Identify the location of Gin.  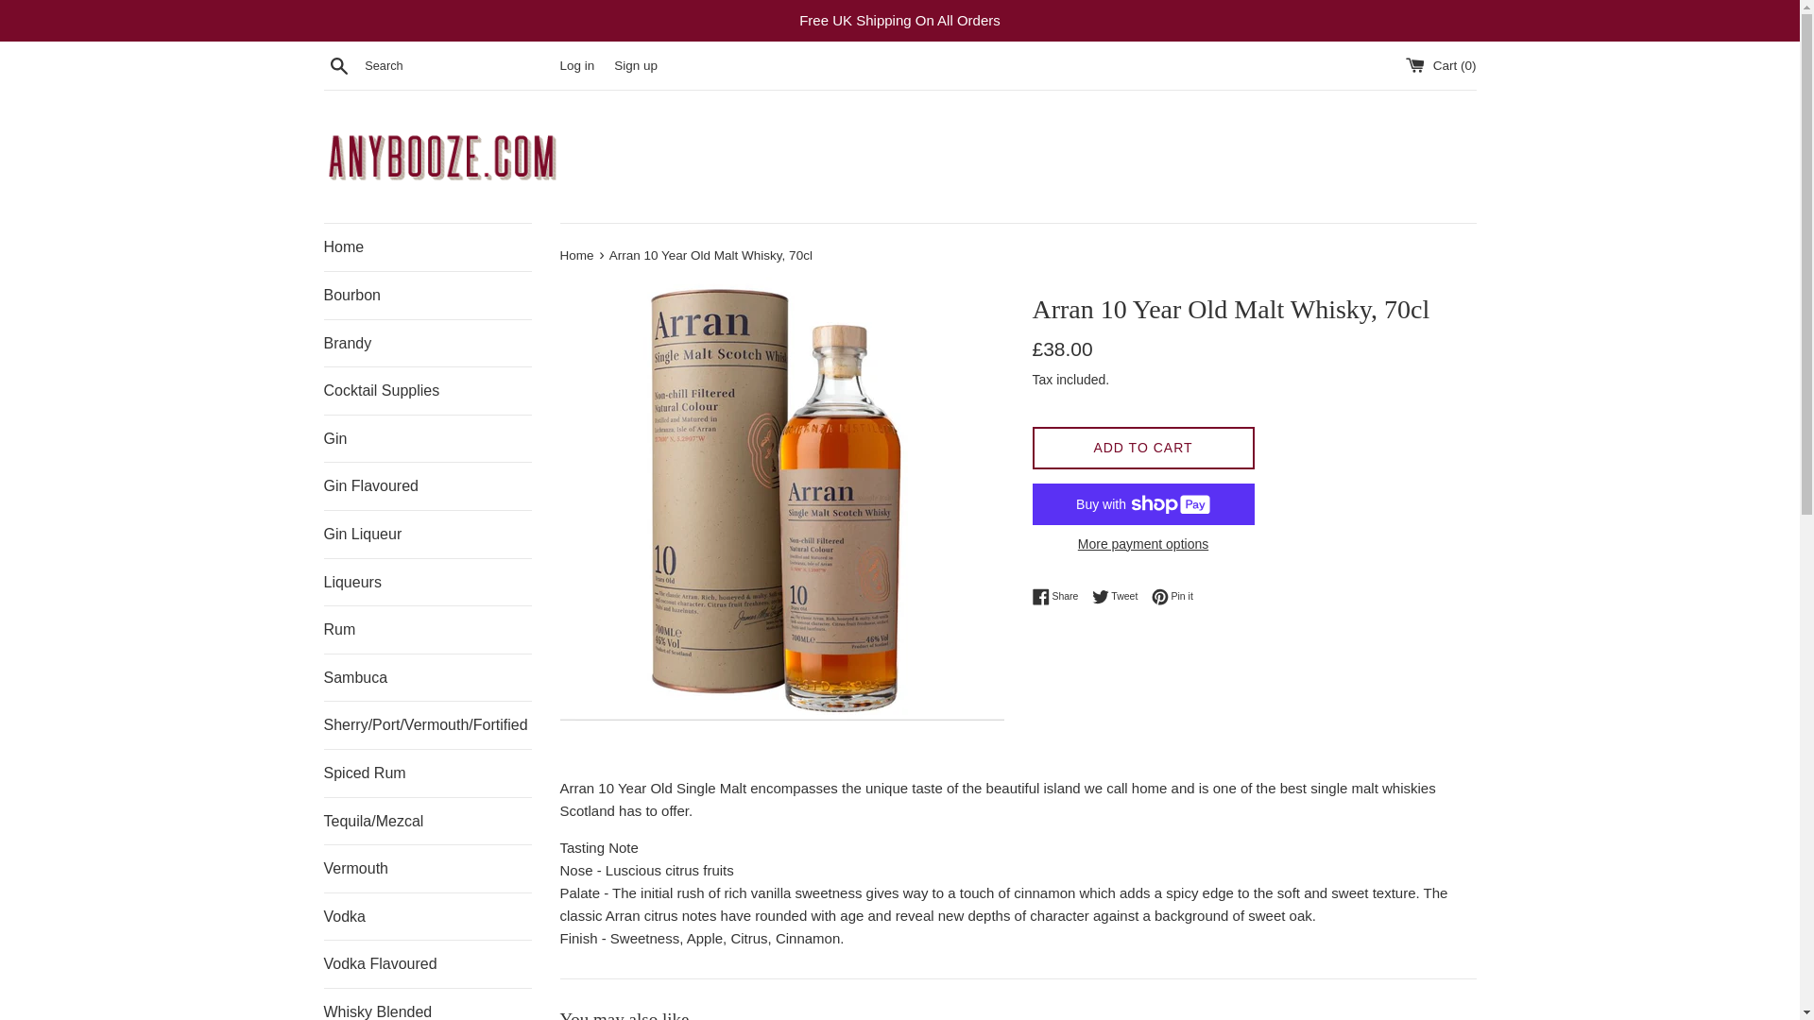
(427, 438).